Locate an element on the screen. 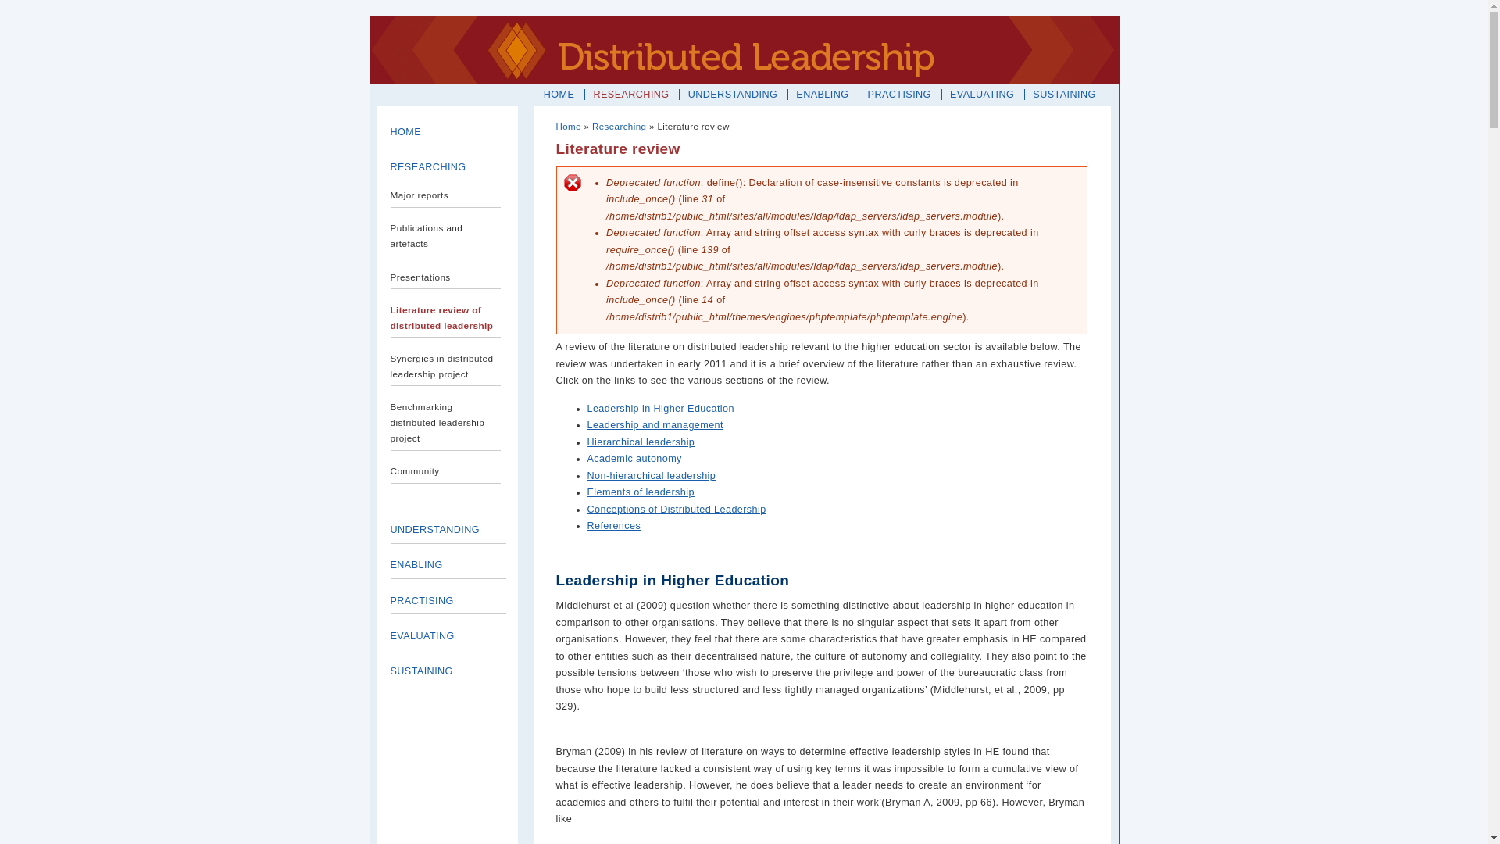  Publications and artefacts is located at coordinates (427, 236).